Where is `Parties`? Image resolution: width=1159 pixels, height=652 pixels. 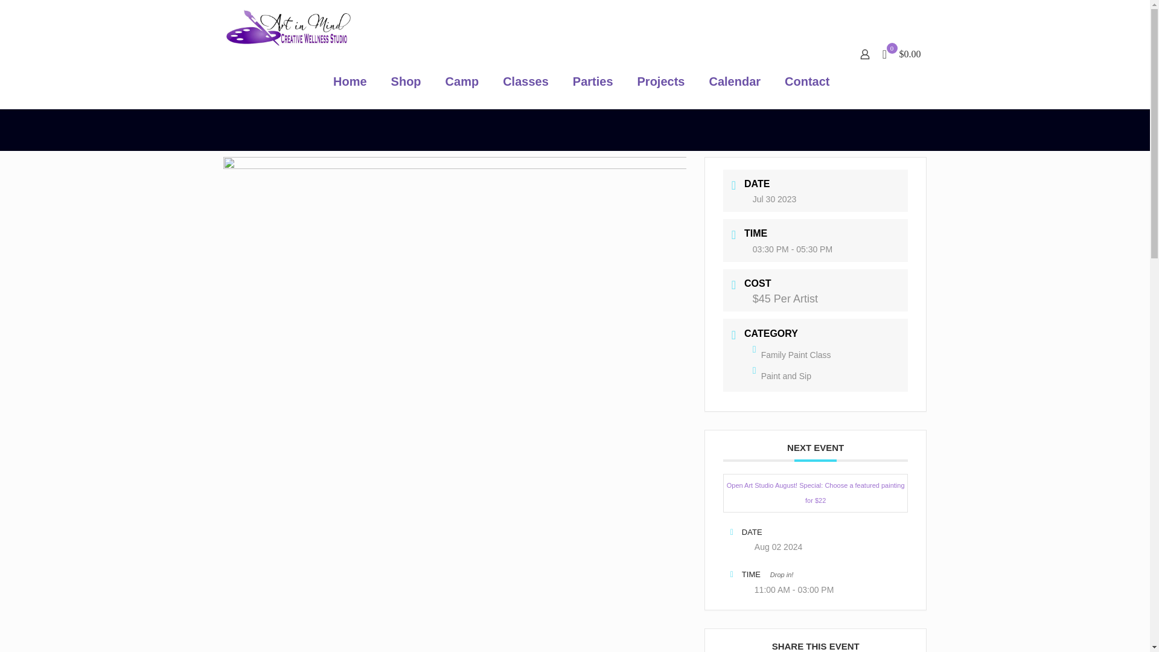 Parties is located at coordinates (593, 81).